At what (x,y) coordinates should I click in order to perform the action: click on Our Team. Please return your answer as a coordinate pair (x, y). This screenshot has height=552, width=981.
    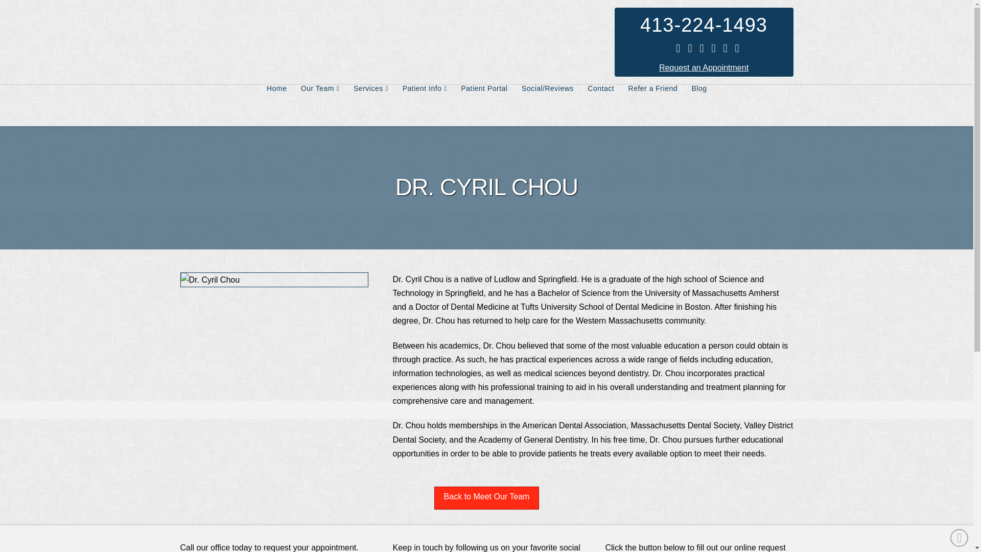
    Looking at the image, I should click on (320, 105).